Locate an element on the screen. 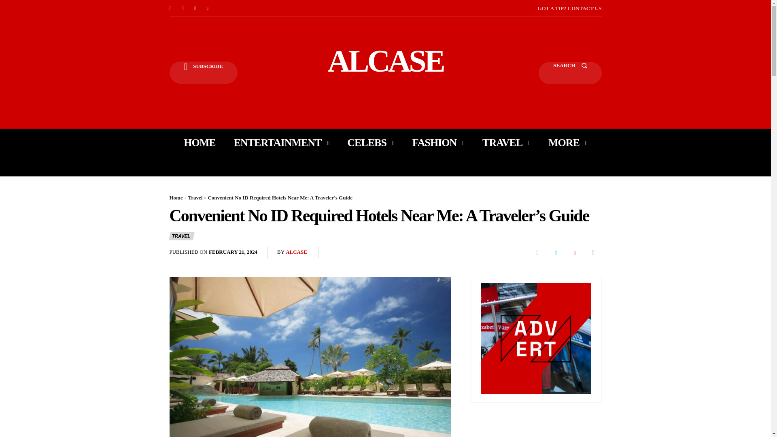  Twitter is located at coordinates (208, 8).